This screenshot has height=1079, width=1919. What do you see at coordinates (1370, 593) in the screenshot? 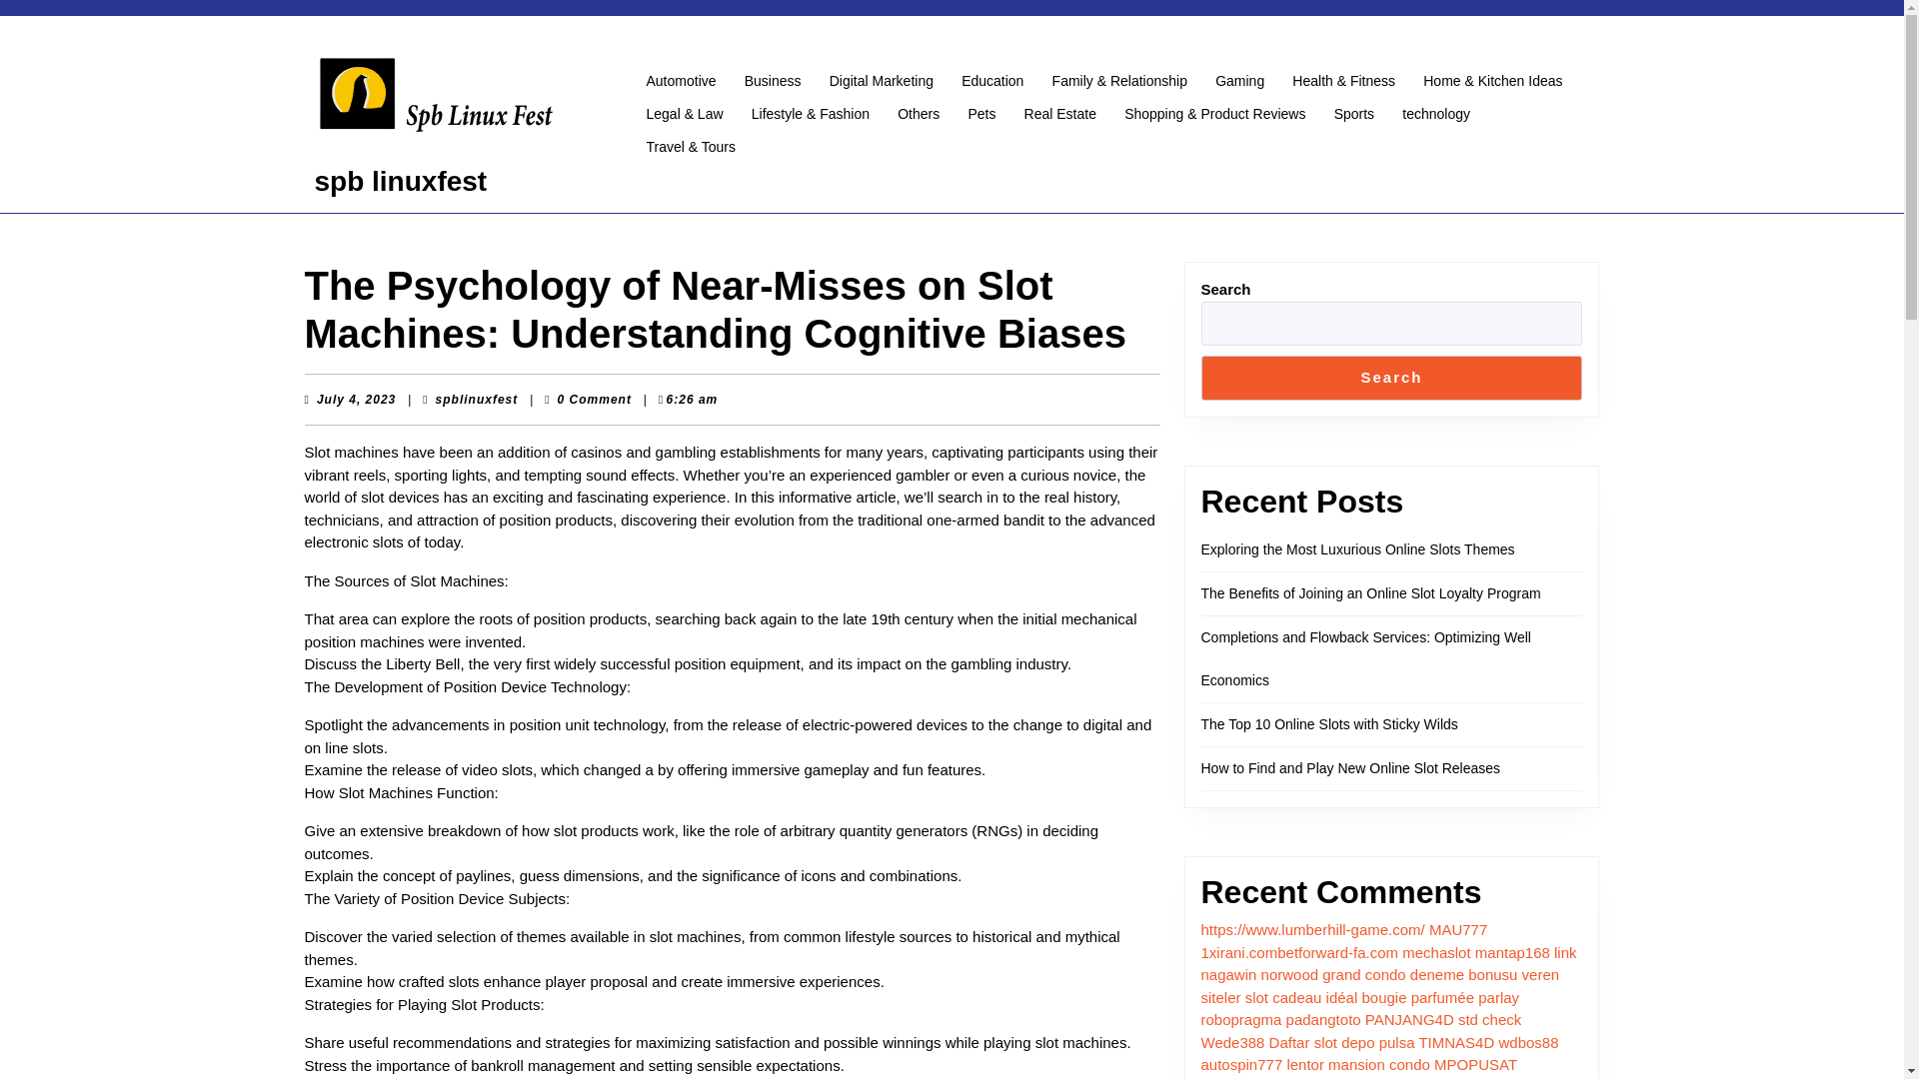
I see `The Benefits of Joining an Online Slot Loyalty Program` at bounding box center [1370, 593].